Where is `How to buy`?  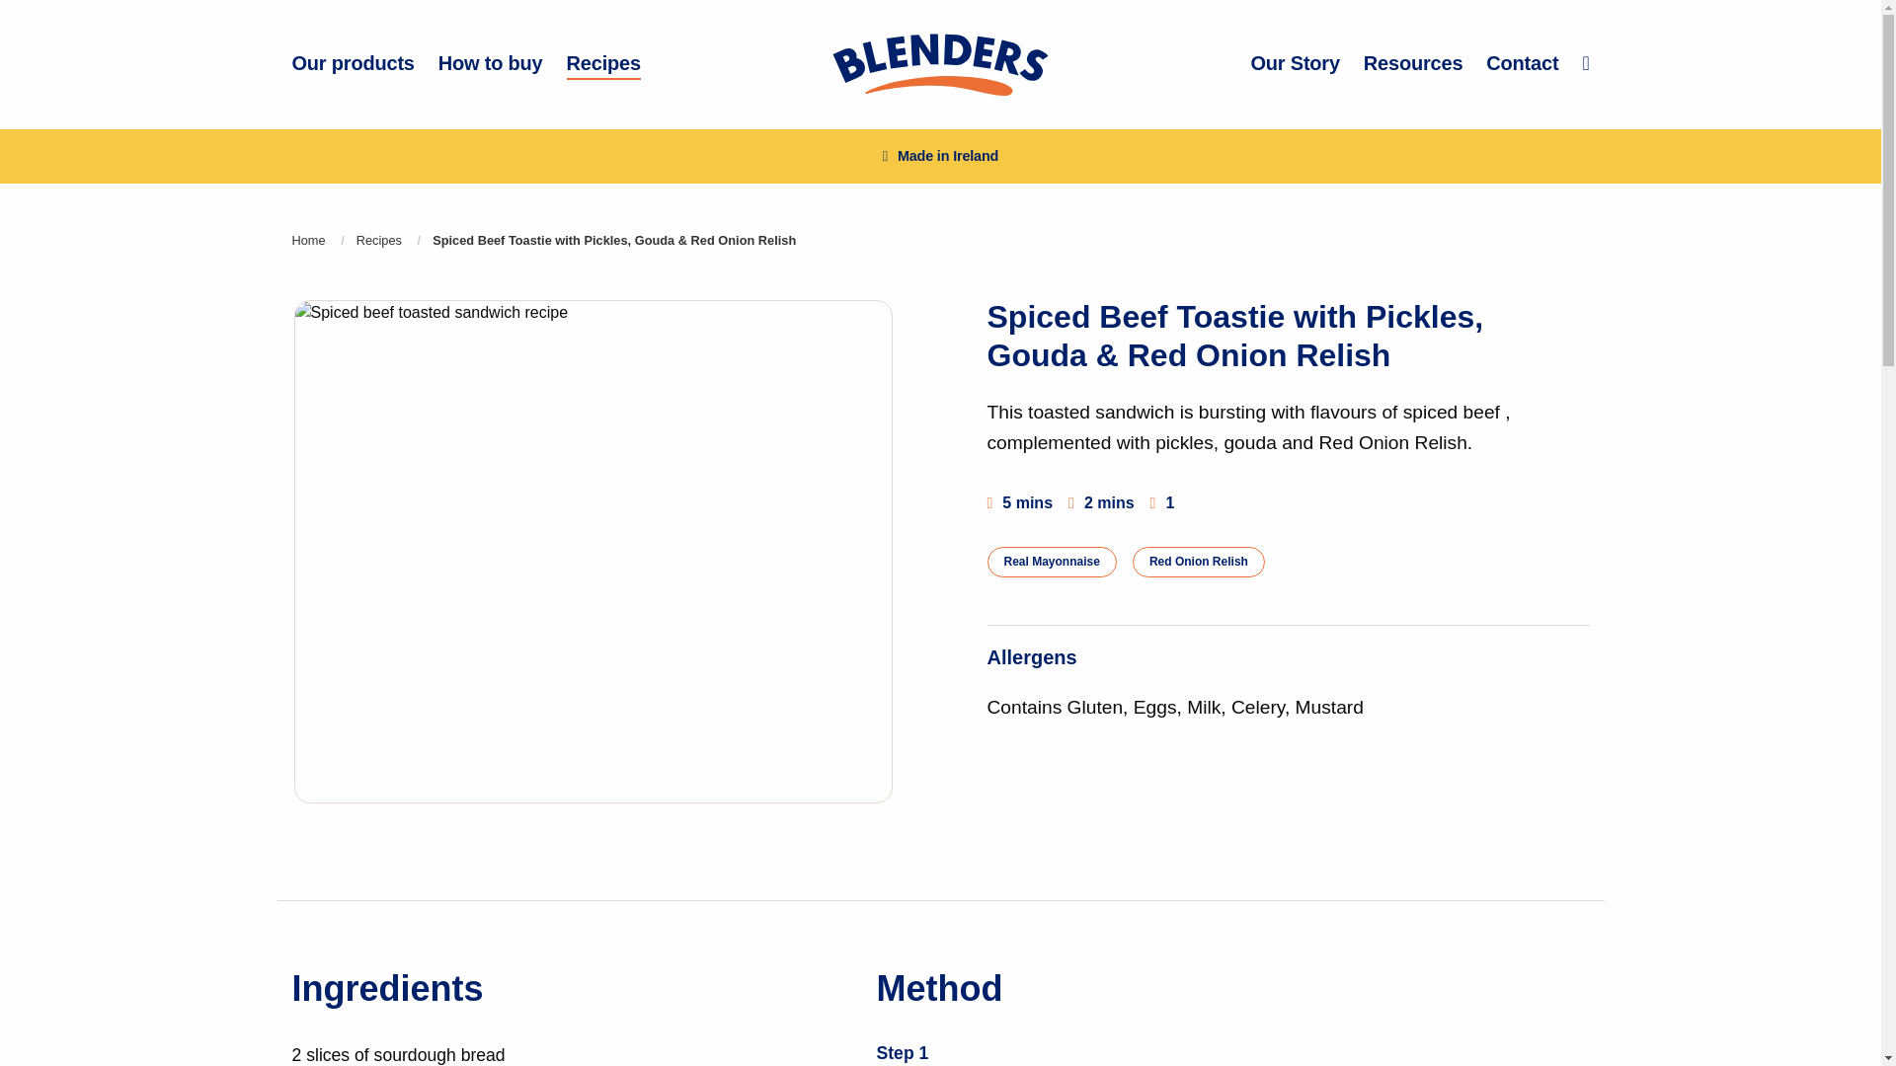 How to buy is located at coordinates (490, 63).